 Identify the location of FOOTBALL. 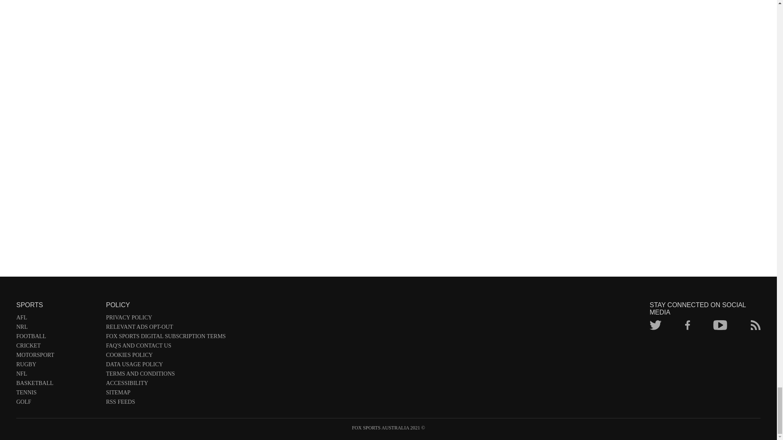
(57, 338).